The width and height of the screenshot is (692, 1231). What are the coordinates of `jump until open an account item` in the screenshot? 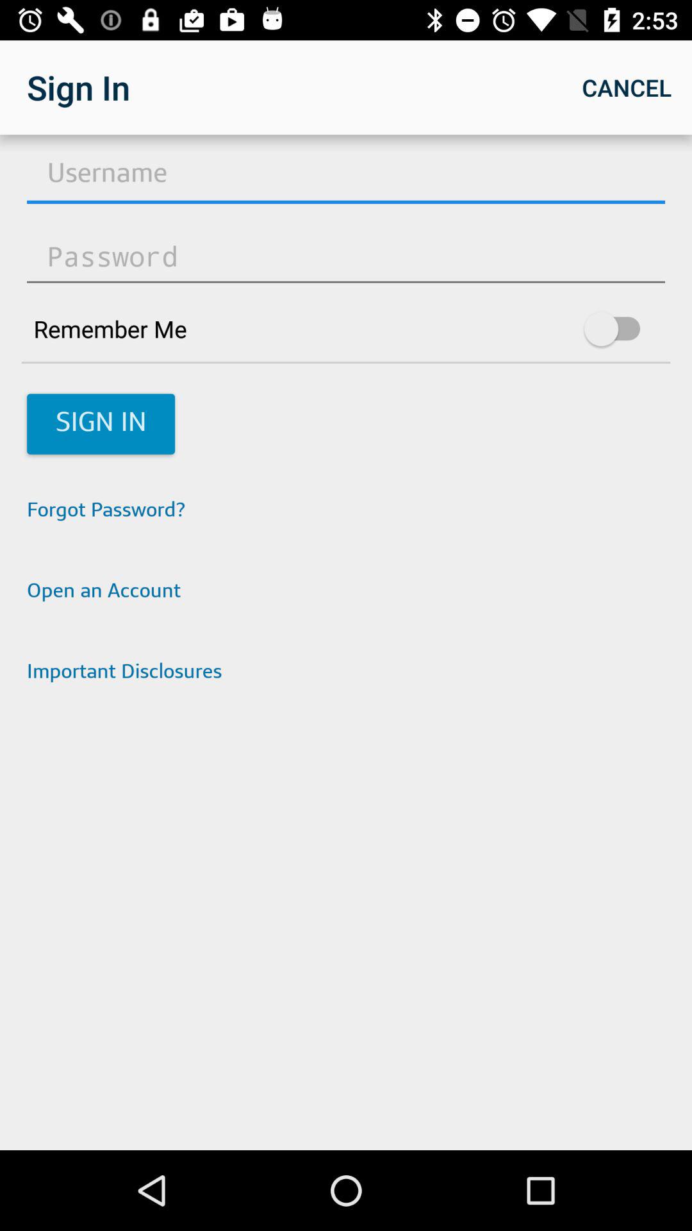 It's located at (346, 592).